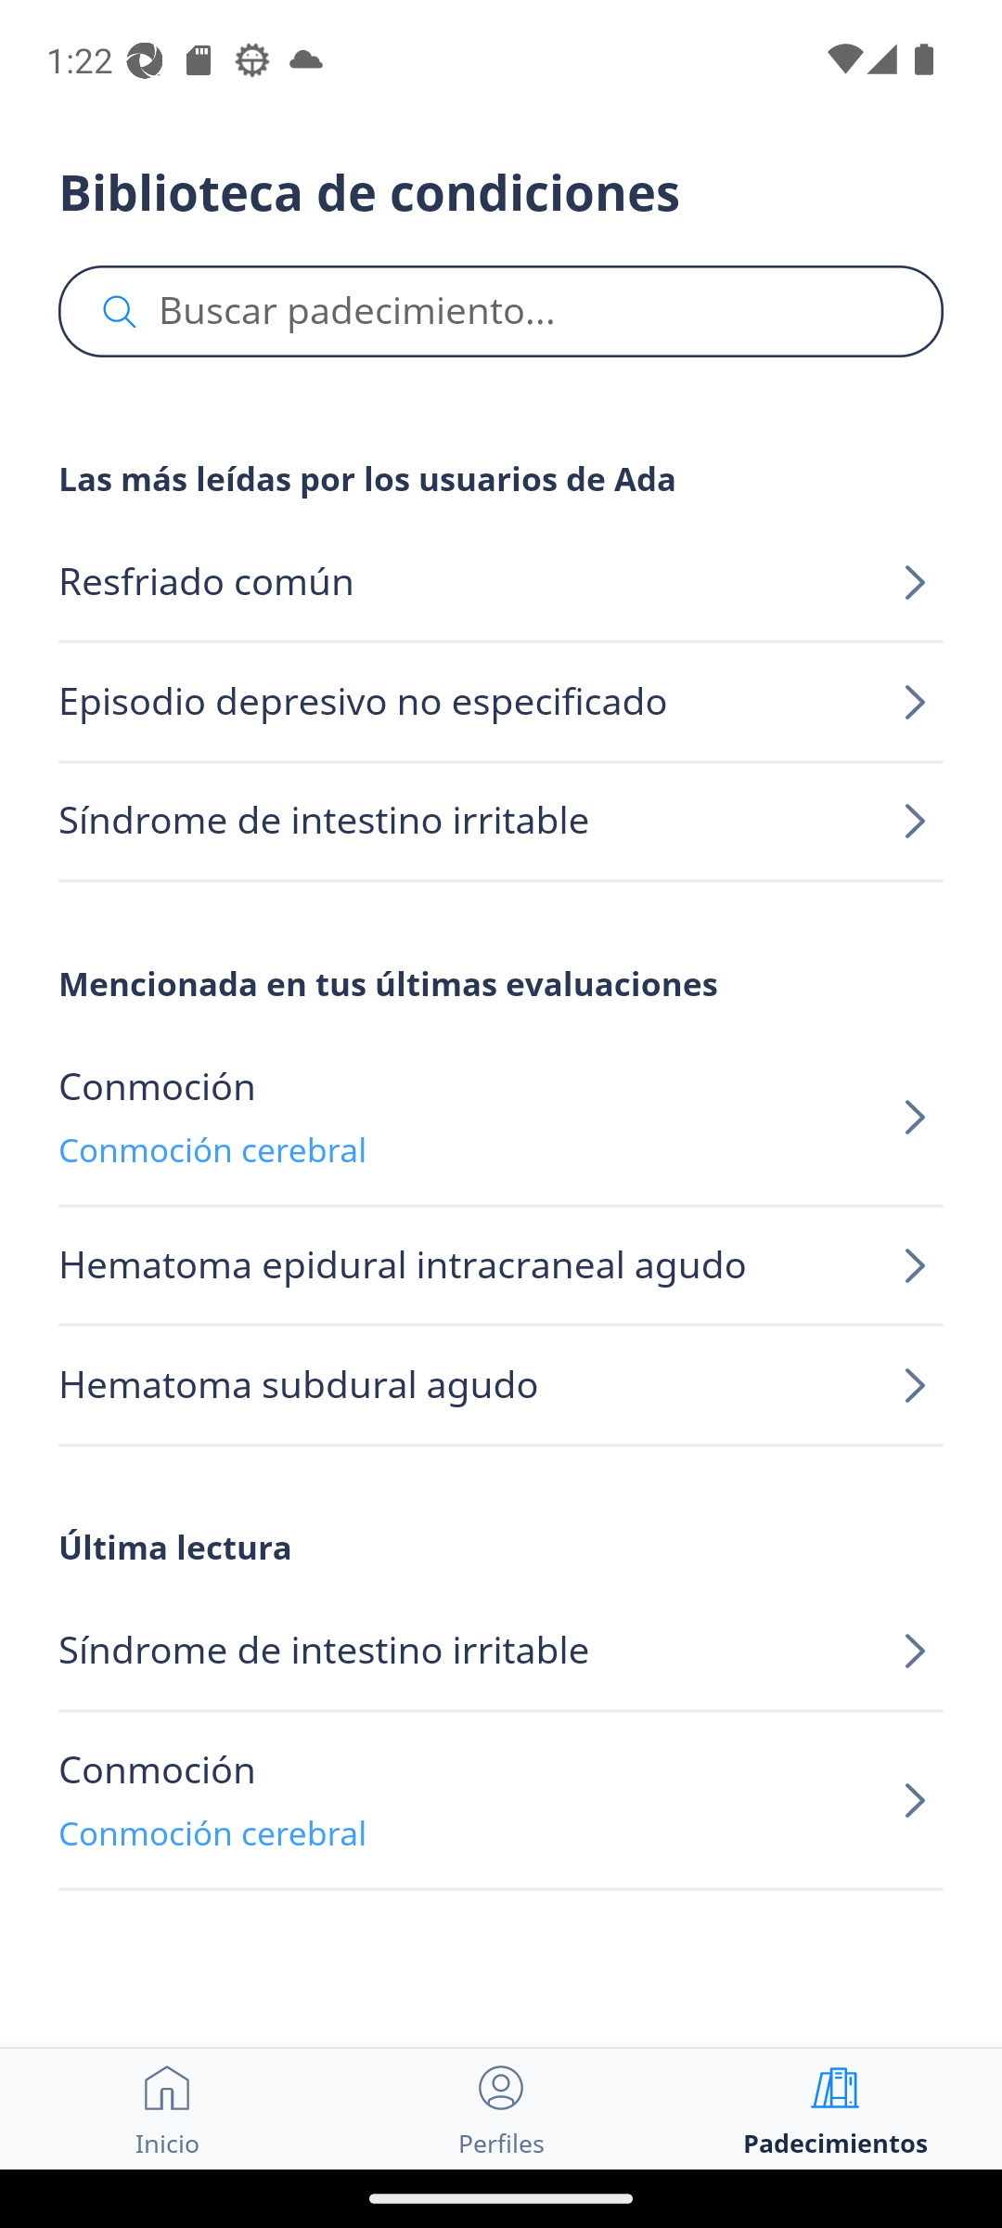 The width and height of the screenshot is (1002, 2228). I want to click on Inicio, so click(167, 2109).